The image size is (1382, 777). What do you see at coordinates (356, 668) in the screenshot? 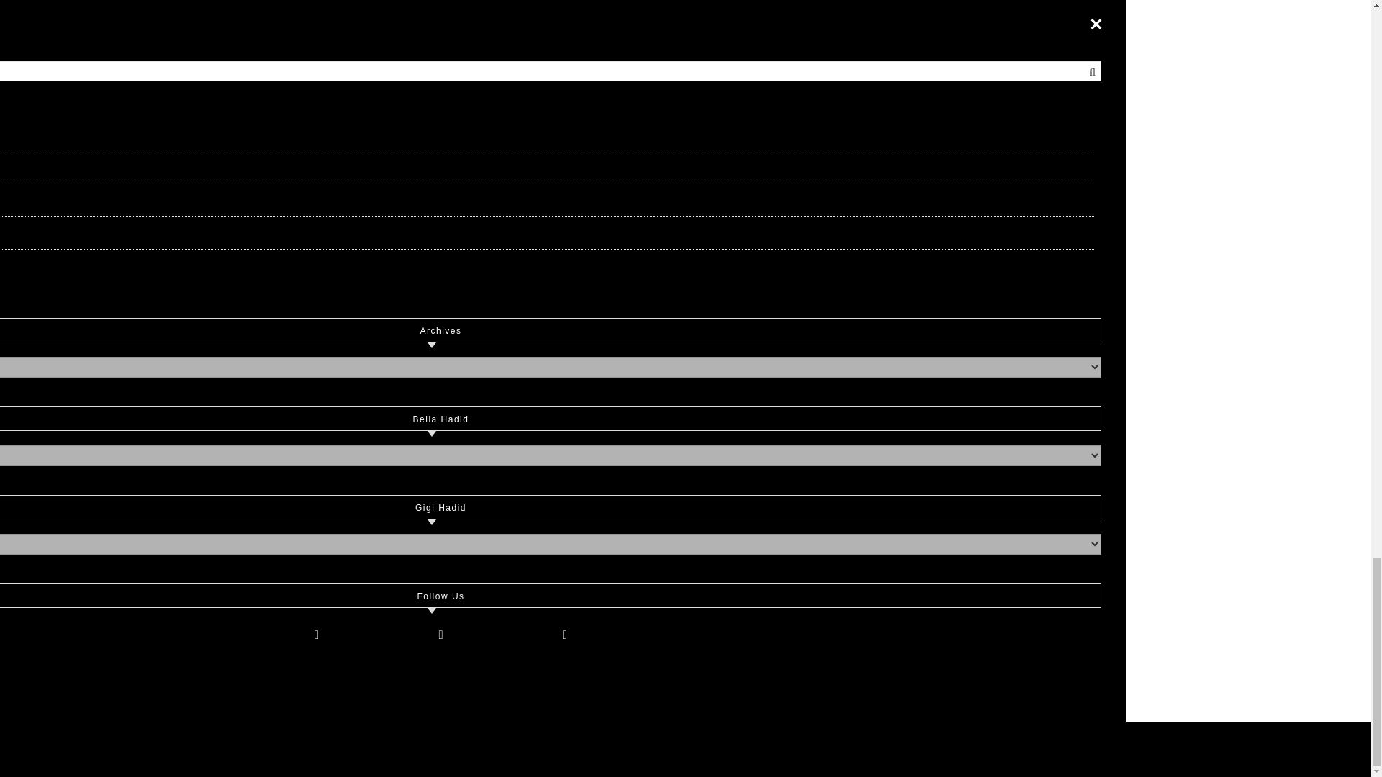
I see `Post Comment` at bounding box center [356, 668].